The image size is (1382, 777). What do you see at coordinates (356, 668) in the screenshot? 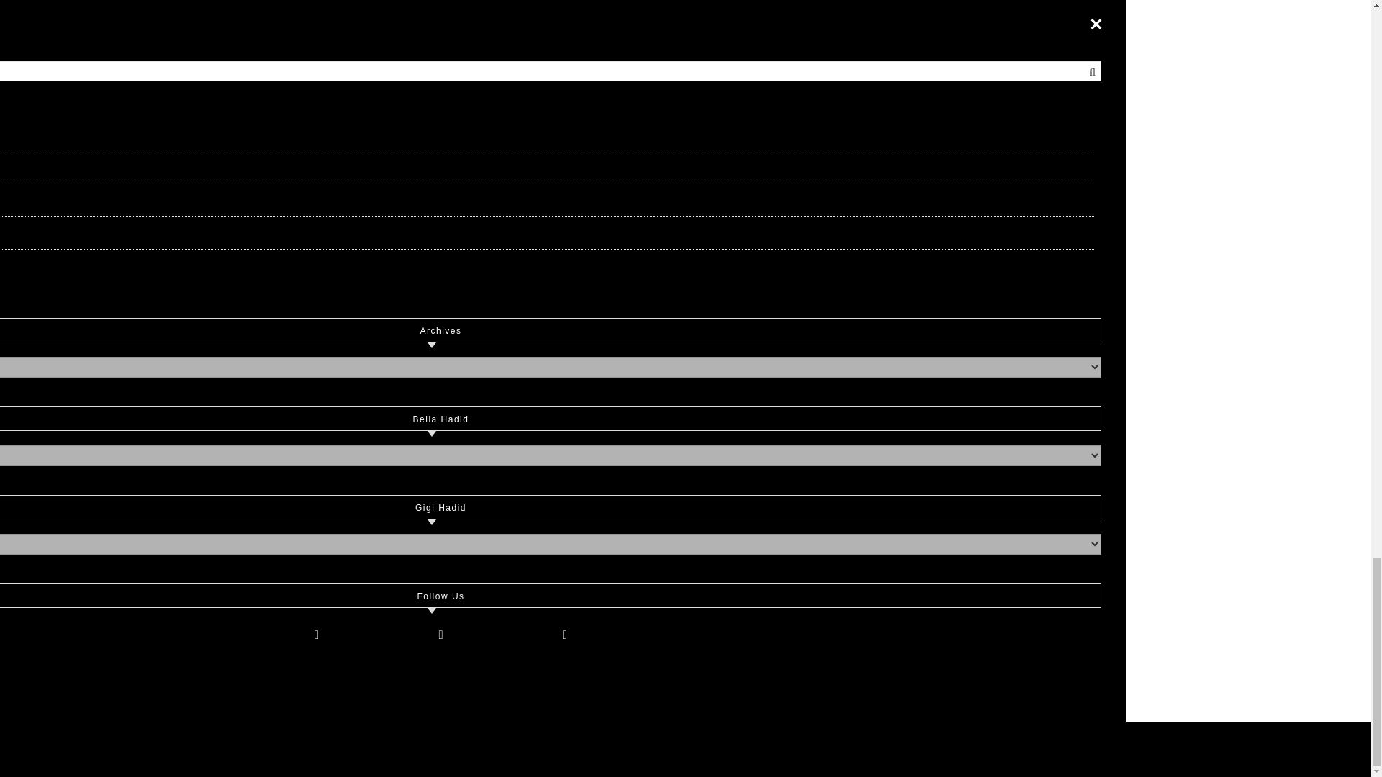
I see `Post Comment` at bounding box center [356, 668].